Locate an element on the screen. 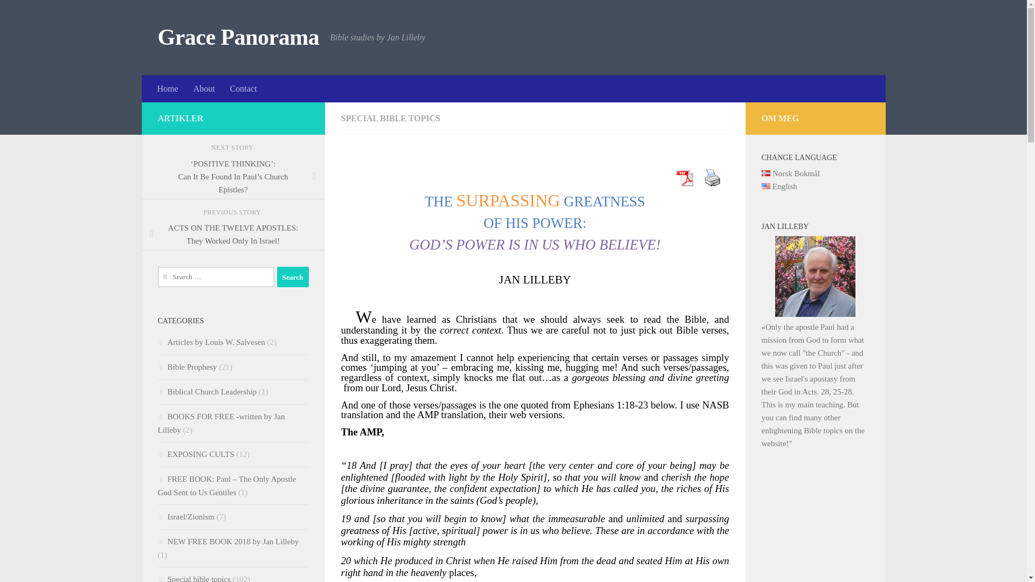 This screenshot has width=1035, height=582. Biblical Church Leadership is located at coordinates (207, 392).